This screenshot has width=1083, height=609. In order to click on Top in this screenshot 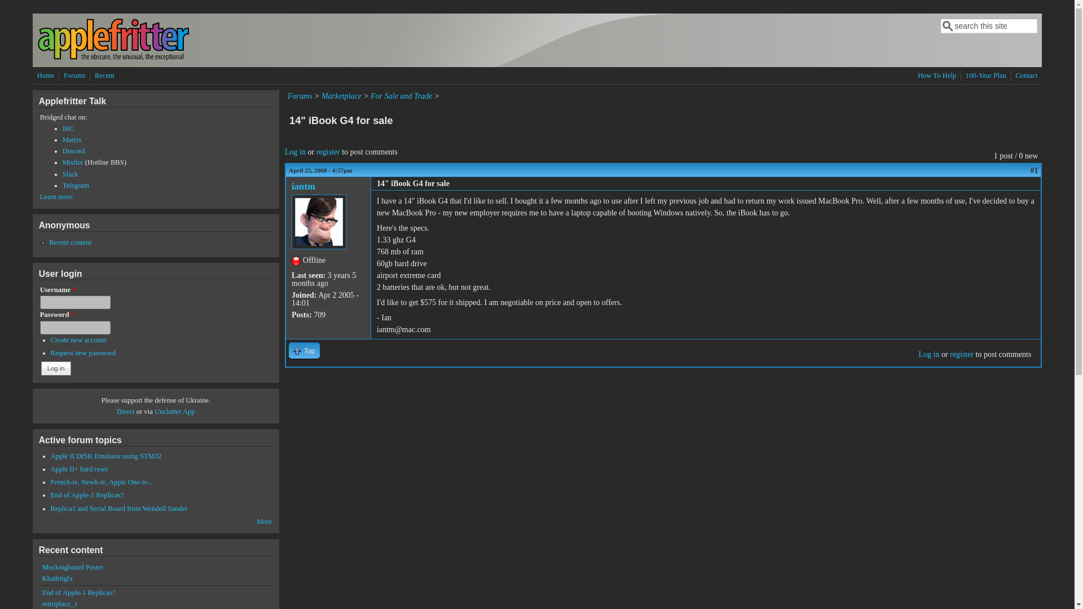, I will do `click(304, 350)`.